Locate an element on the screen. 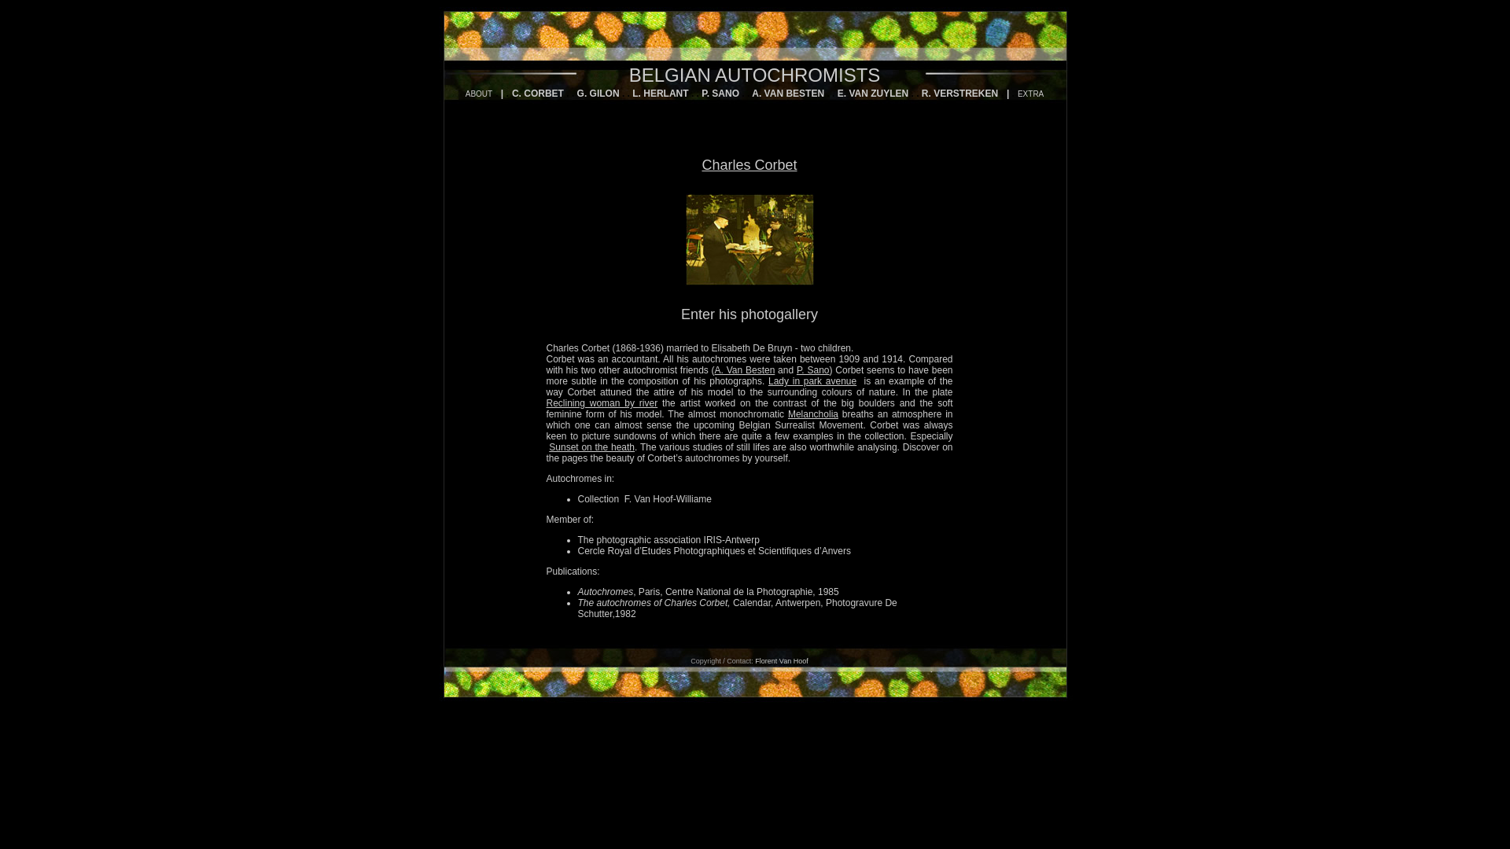 Image resolution: width=1510 pixels, height=849 pixels. Enter his photogallery is located at coordinates (749, 314).